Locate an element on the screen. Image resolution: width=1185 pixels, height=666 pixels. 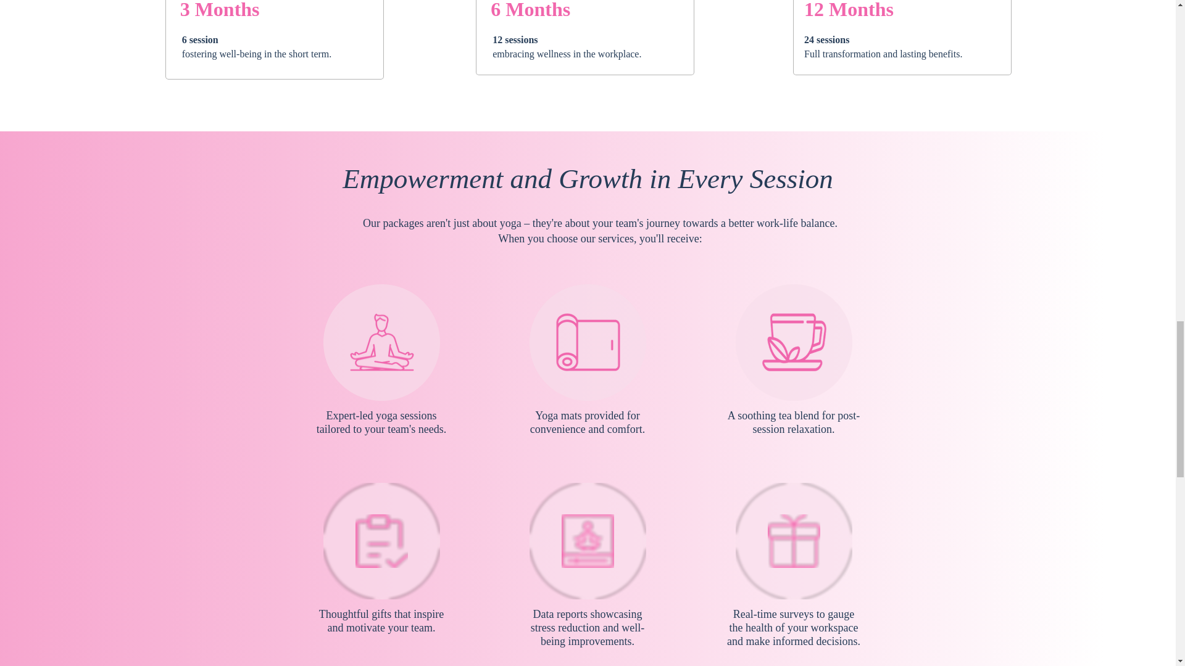
Yoga-Icons.png is located at coordinates (588, 342).